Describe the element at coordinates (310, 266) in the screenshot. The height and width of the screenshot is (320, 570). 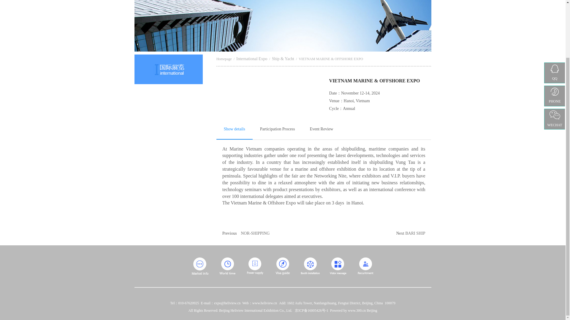
I see `Booth Installation` at that location.